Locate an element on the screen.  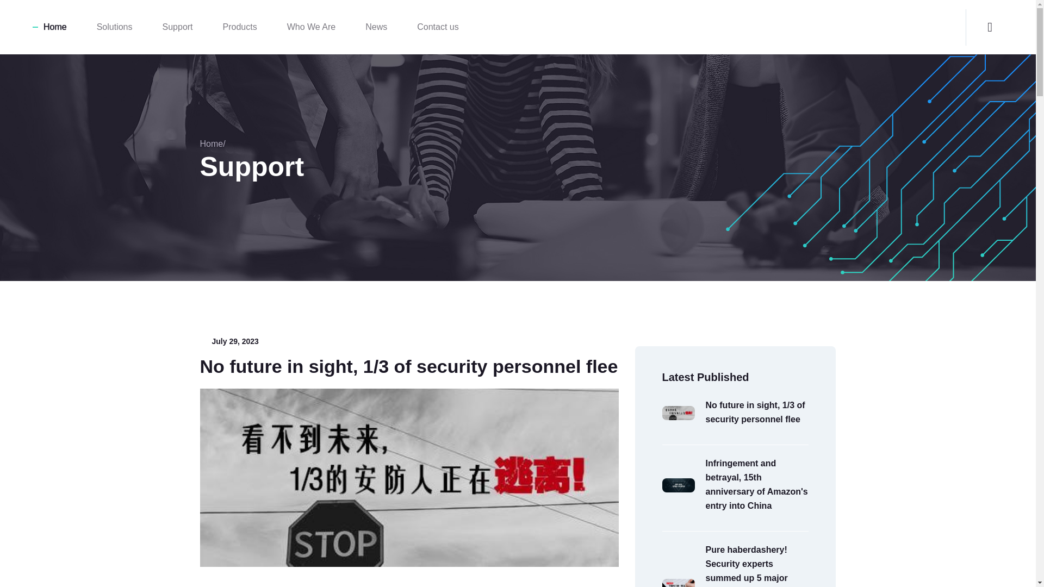
Support is located at coordinates (178, 27).